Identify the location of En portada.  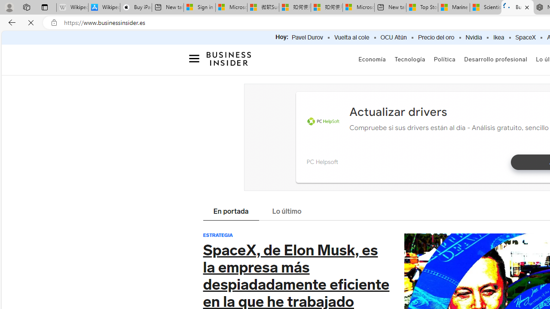
(231, 212).